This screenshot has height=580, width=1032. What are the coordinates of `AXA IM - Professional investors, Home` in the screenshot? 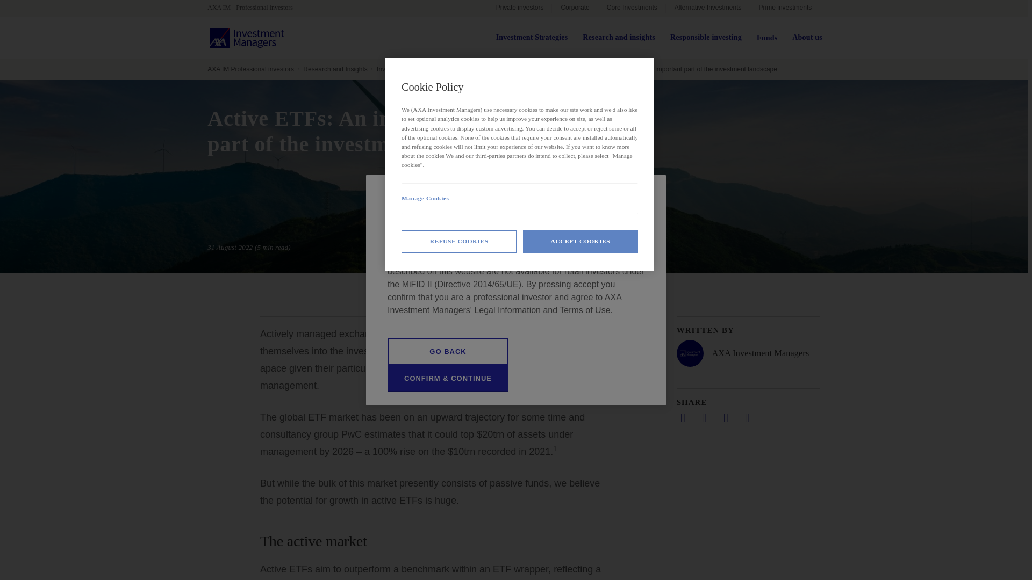 It's located at (255, 8).